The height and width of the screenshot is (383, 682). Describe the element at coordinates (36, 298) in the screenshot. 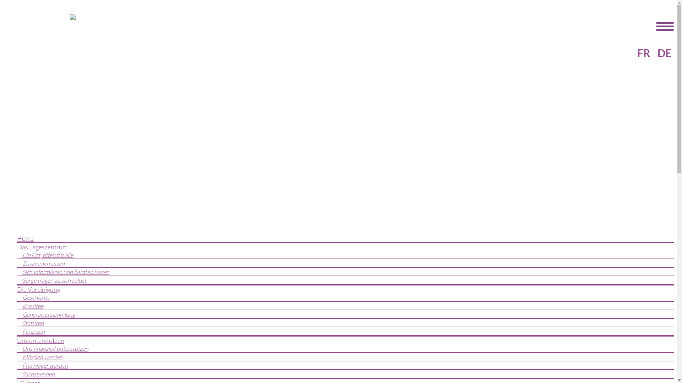

I see `Geschichte` at that location.